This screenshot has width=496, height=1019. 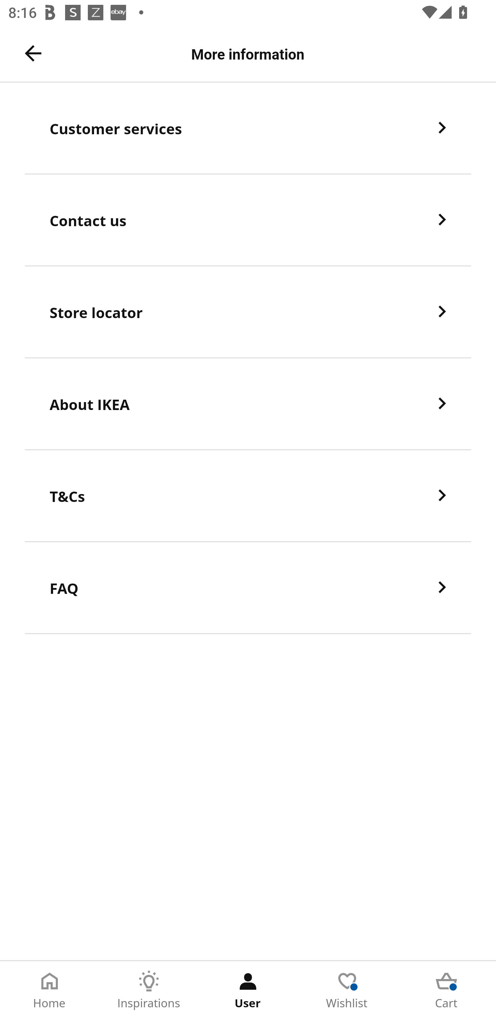 What do you see at coordinates (248, 496) in the screenshot?
I see `T&Cs` at bounding box center [248, 496].